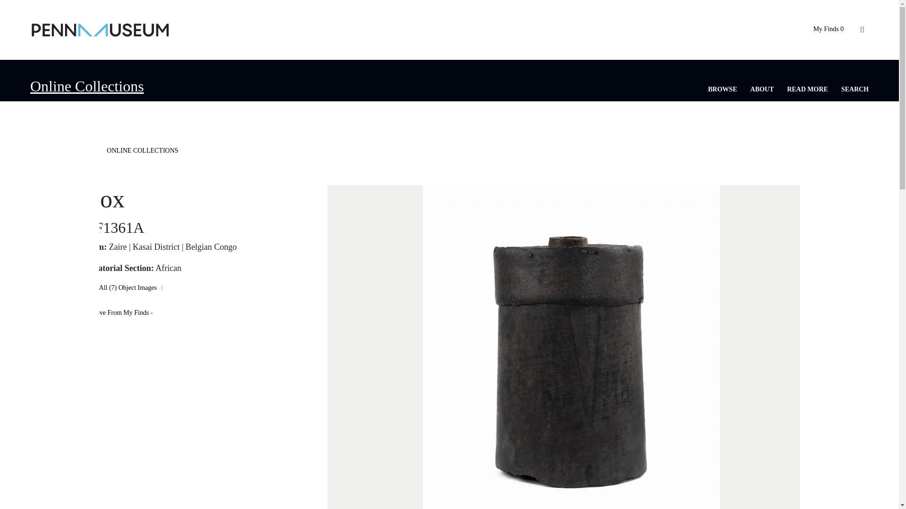 The image size is (906, 509). What do you see at coordinates (807, 89) in the screenshot?
I see `READ MORE` at bounding box center [807, 89].